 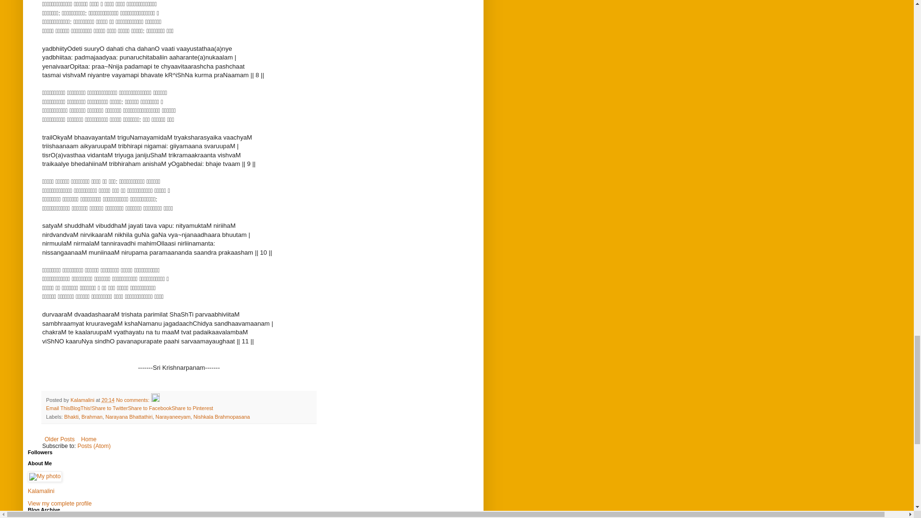 I want to click on Share to Facebook, so click(x=150, y=408).